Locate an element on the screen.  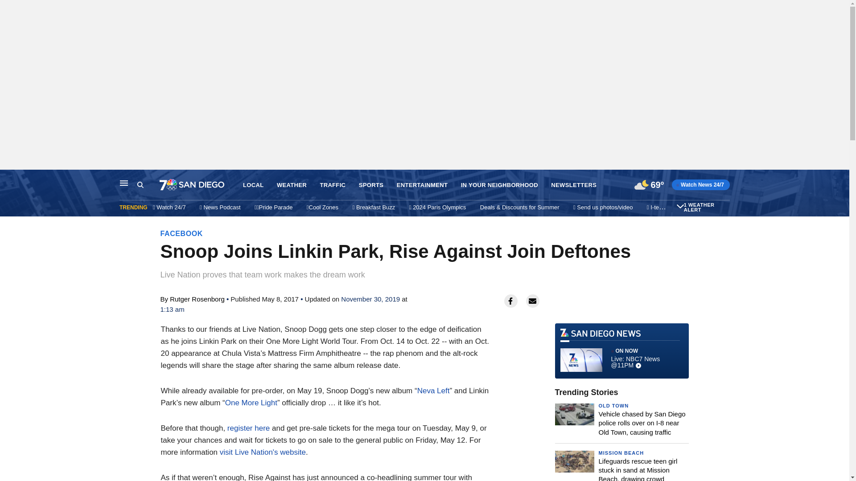
SPORTS is located at coordinates (371, 185).